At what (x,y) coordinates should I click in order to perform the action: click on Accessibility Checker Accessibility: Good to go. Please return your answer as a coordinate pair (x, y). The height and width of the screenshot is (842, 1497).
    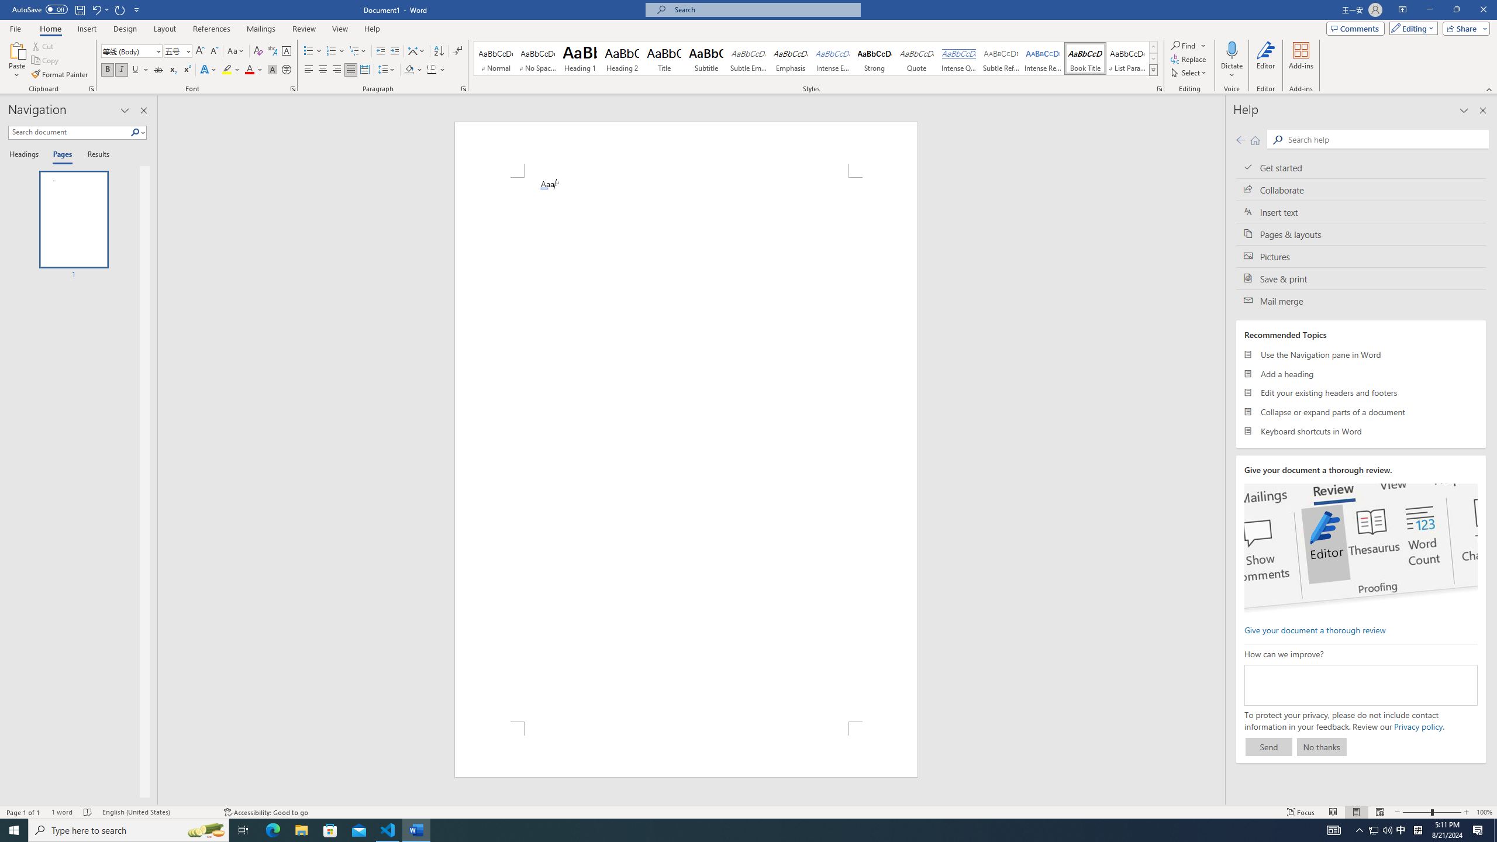
    Looking at the image, I should click on (265, 812).